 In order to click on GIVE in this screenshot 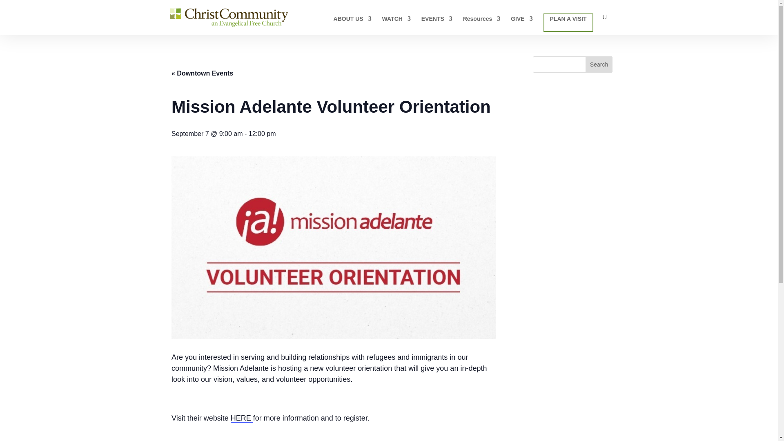, I will do `click(521, 25)`.